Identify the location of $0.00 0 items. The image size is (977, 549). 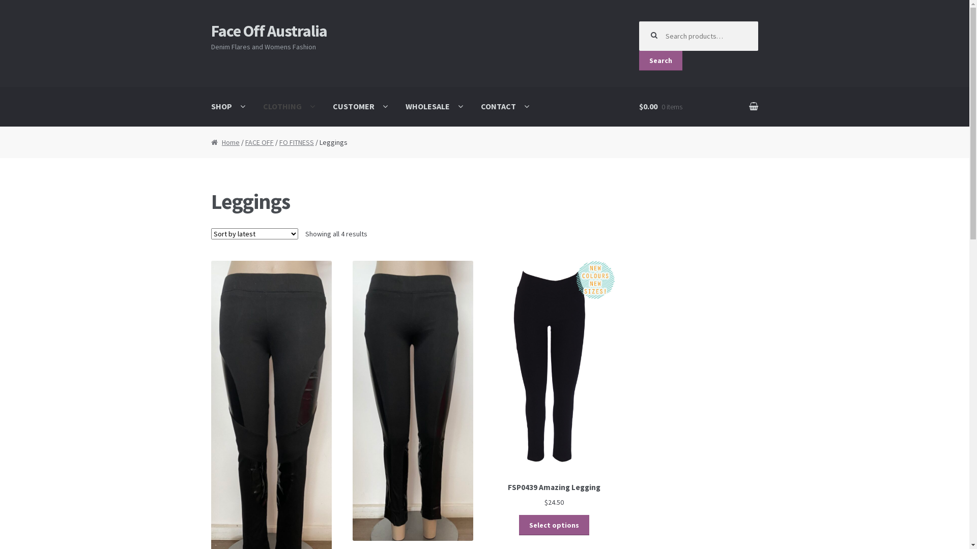
(699, 107).